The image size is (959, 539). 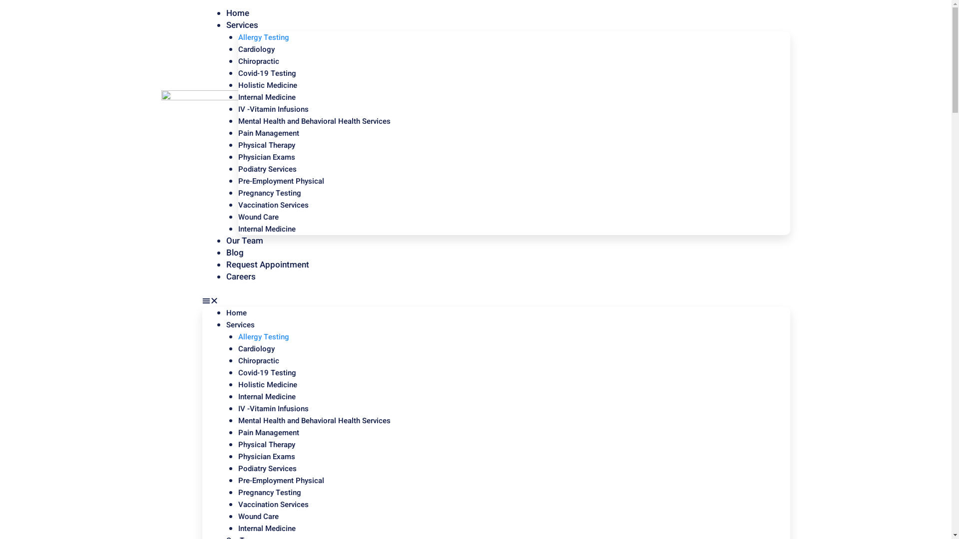 What do you see at coordinates (269, 133) in the screenshot?
I see `Pain Management` at bounding box center [269, 133].